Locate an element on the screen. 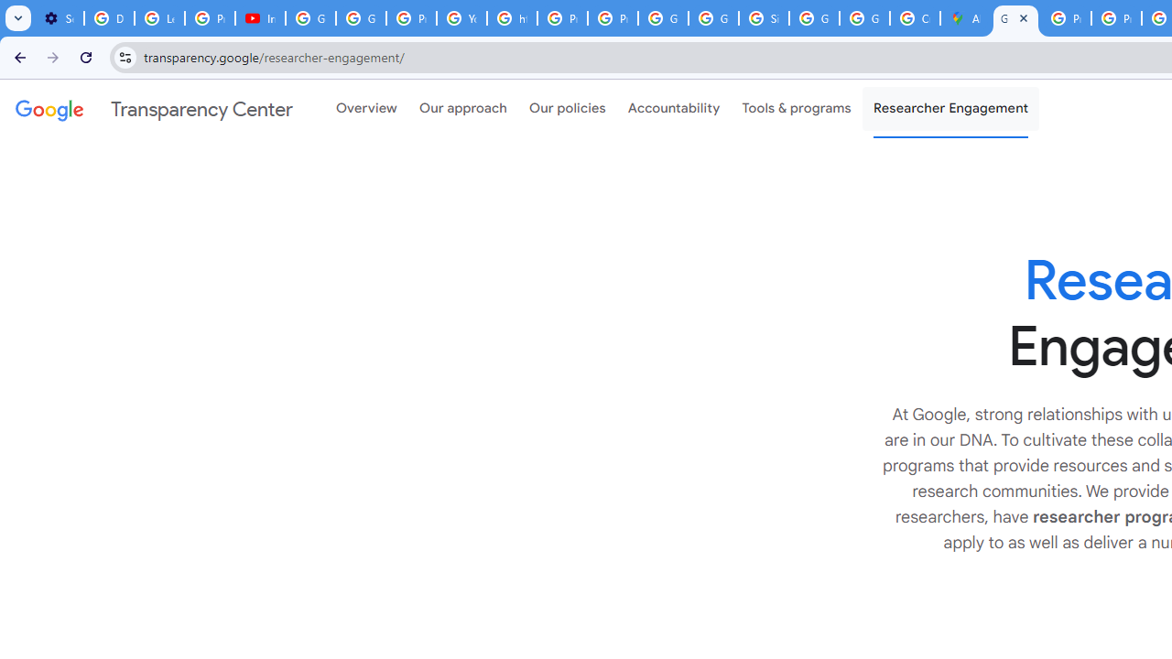 This screenshot has width=1172, height=659. Delete photos & videos - Computer - Google Photos Help is located at coordinates (110, 18).